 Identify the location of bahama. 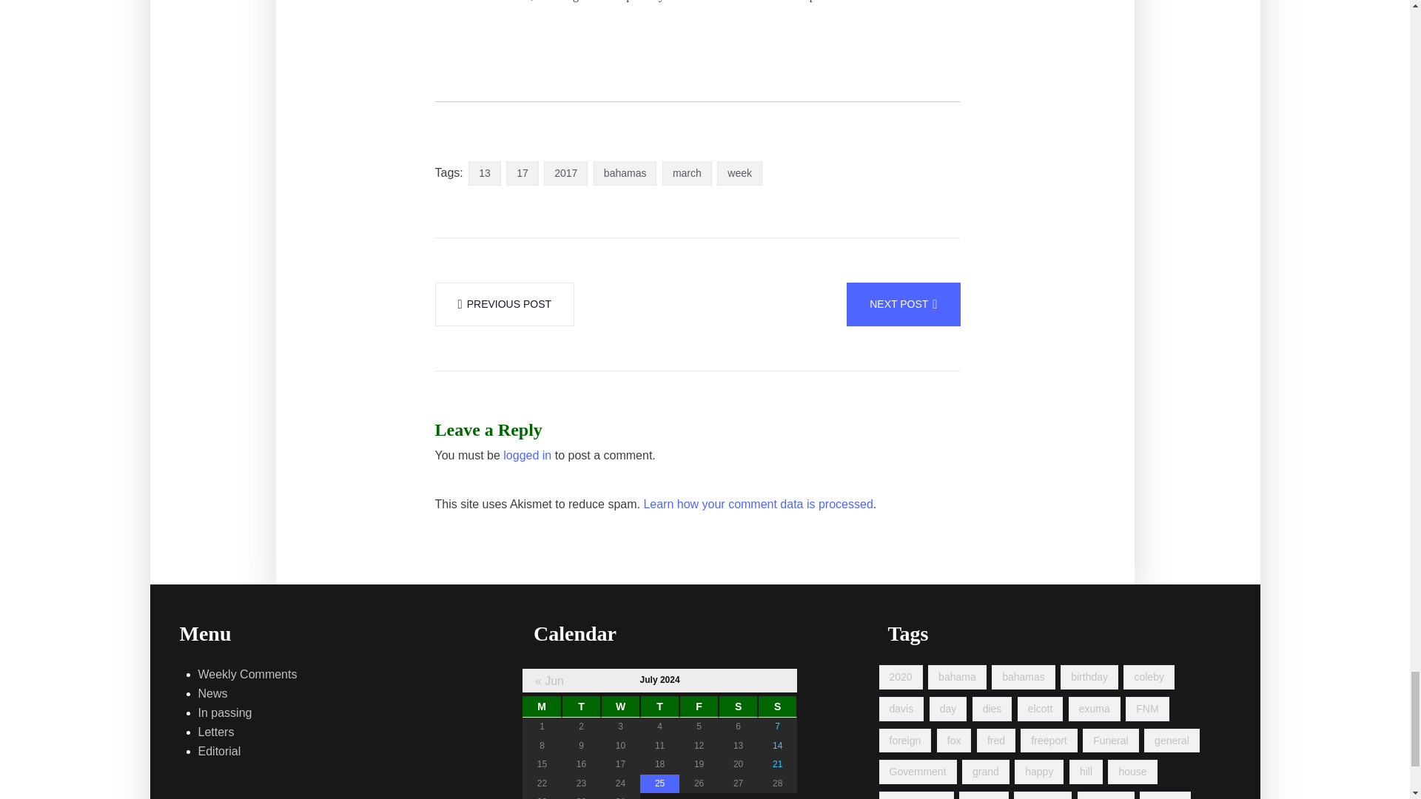
(956, 677).